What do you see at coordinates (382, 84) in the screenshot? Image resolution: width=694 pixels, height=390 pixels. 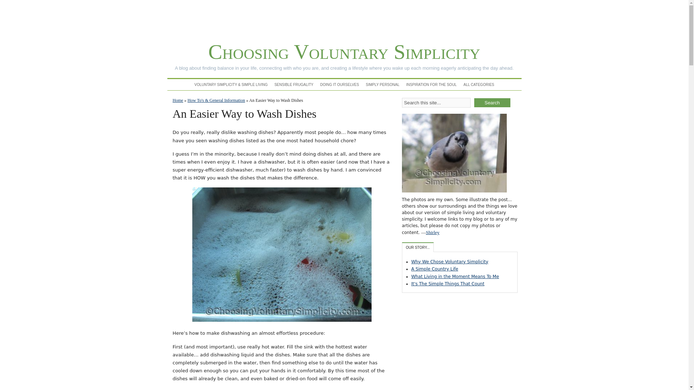 I see `SIMPLY PERSONAL` at bounding box center [382, 84].